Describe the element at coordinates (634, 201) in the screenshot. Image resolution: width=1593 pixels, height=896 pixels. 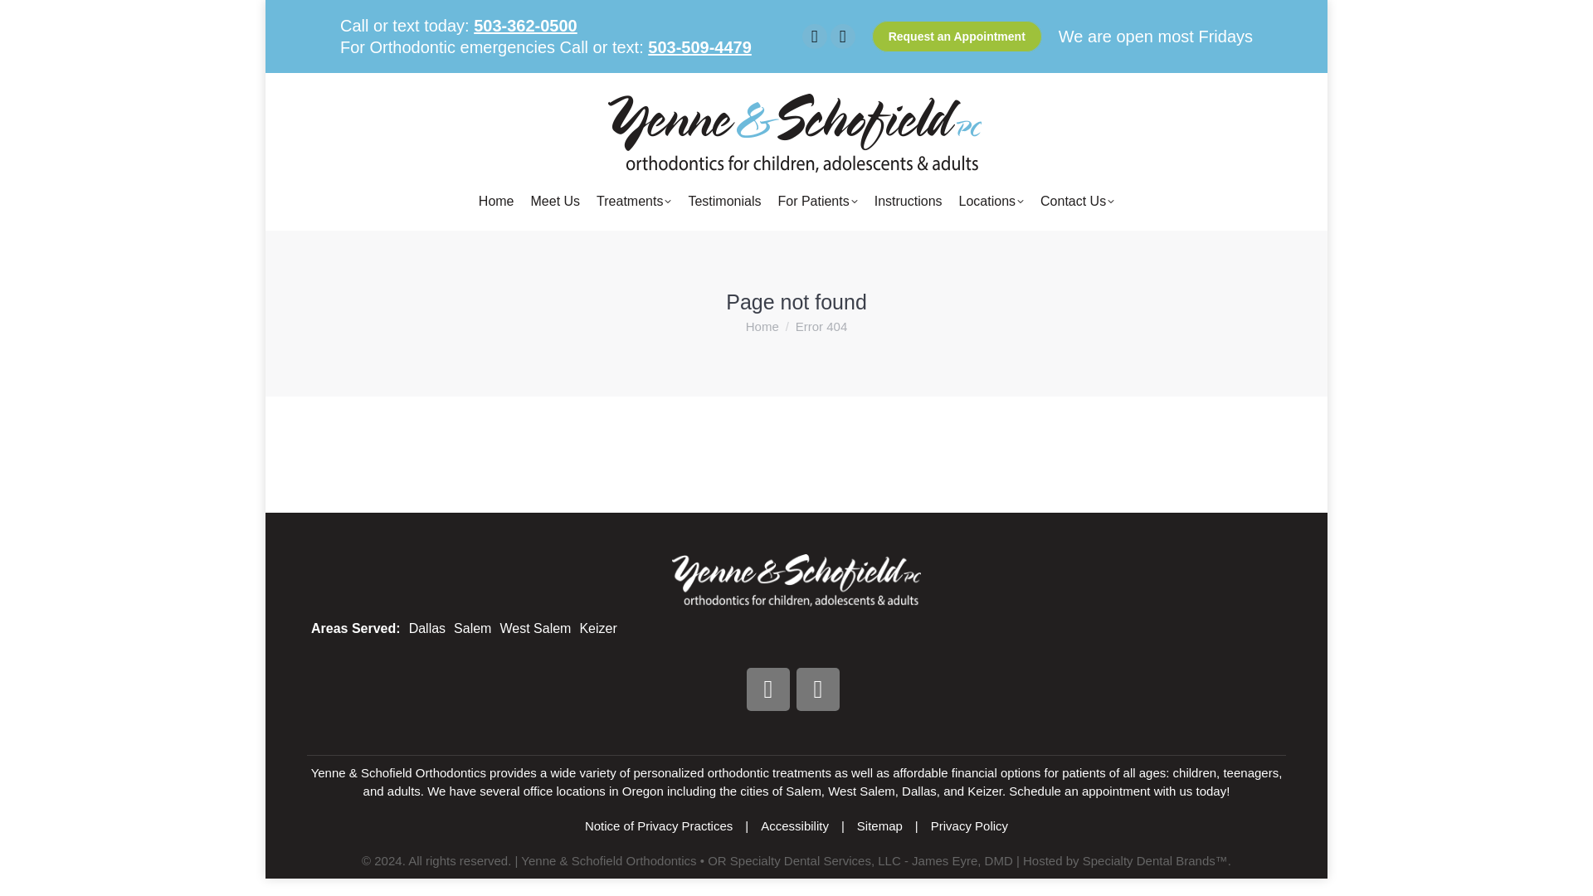
I see `Treatments` at that location.